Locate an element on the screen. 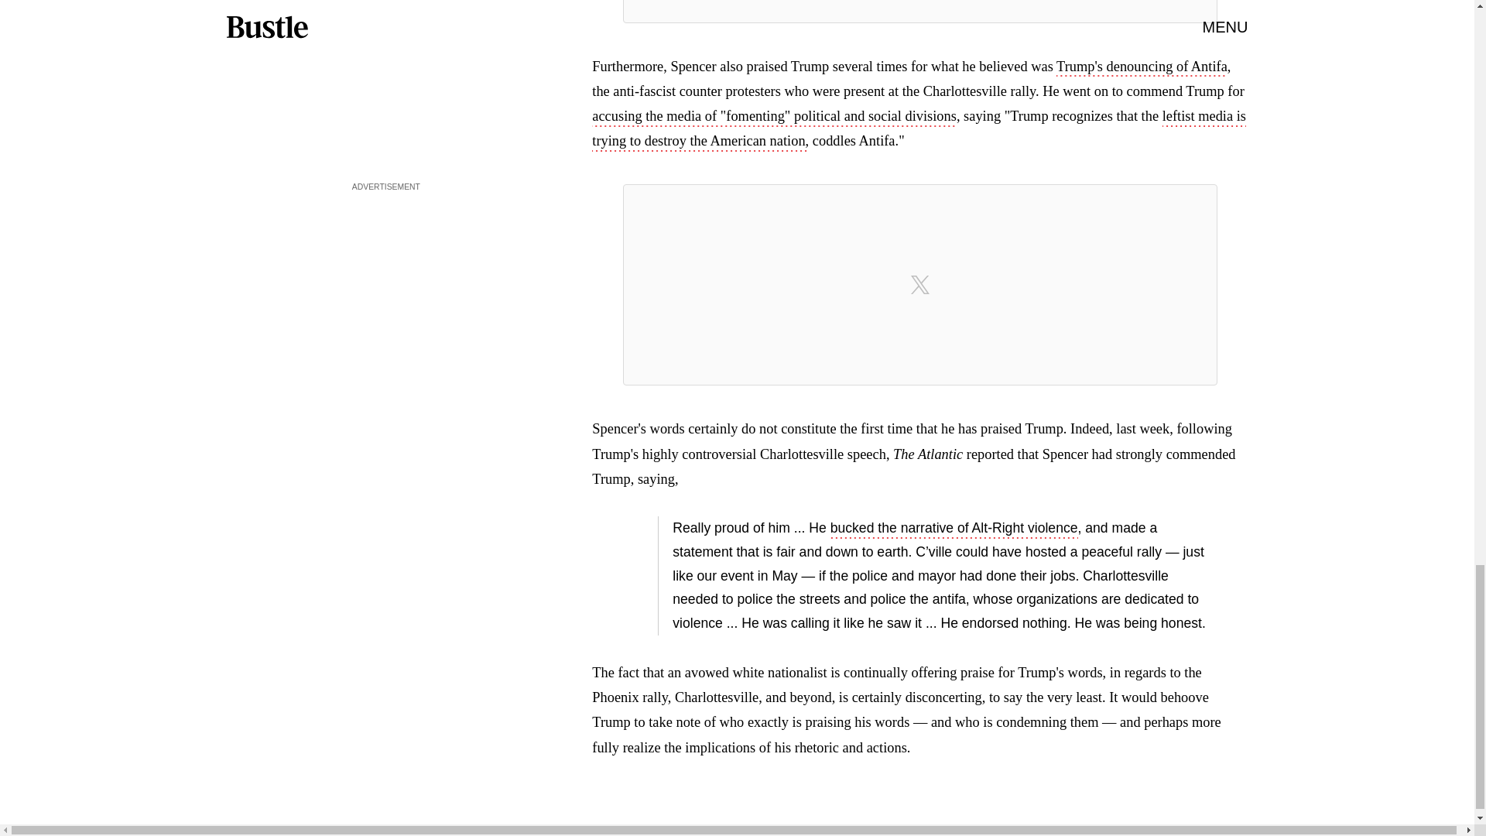 The image size is (1486, 836). leftist media is trying to destroy the American nation, is located at coordinates (919, 130).